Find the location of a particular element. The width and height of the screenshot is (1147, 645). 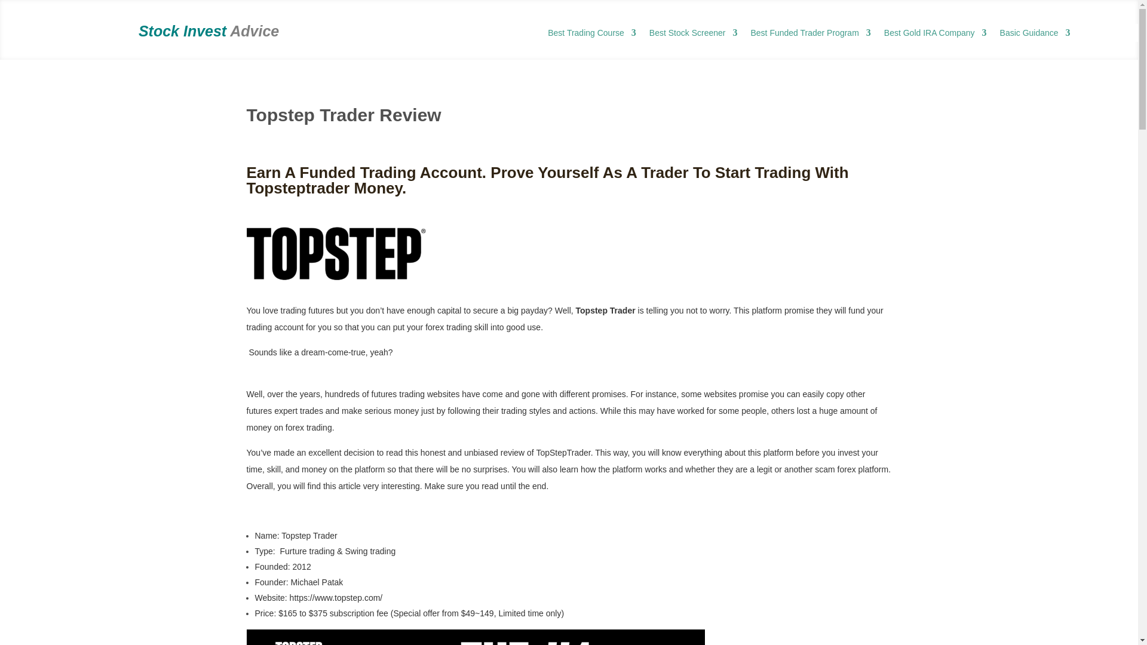

Basic Guidance is located at coordinates (1035, 35).